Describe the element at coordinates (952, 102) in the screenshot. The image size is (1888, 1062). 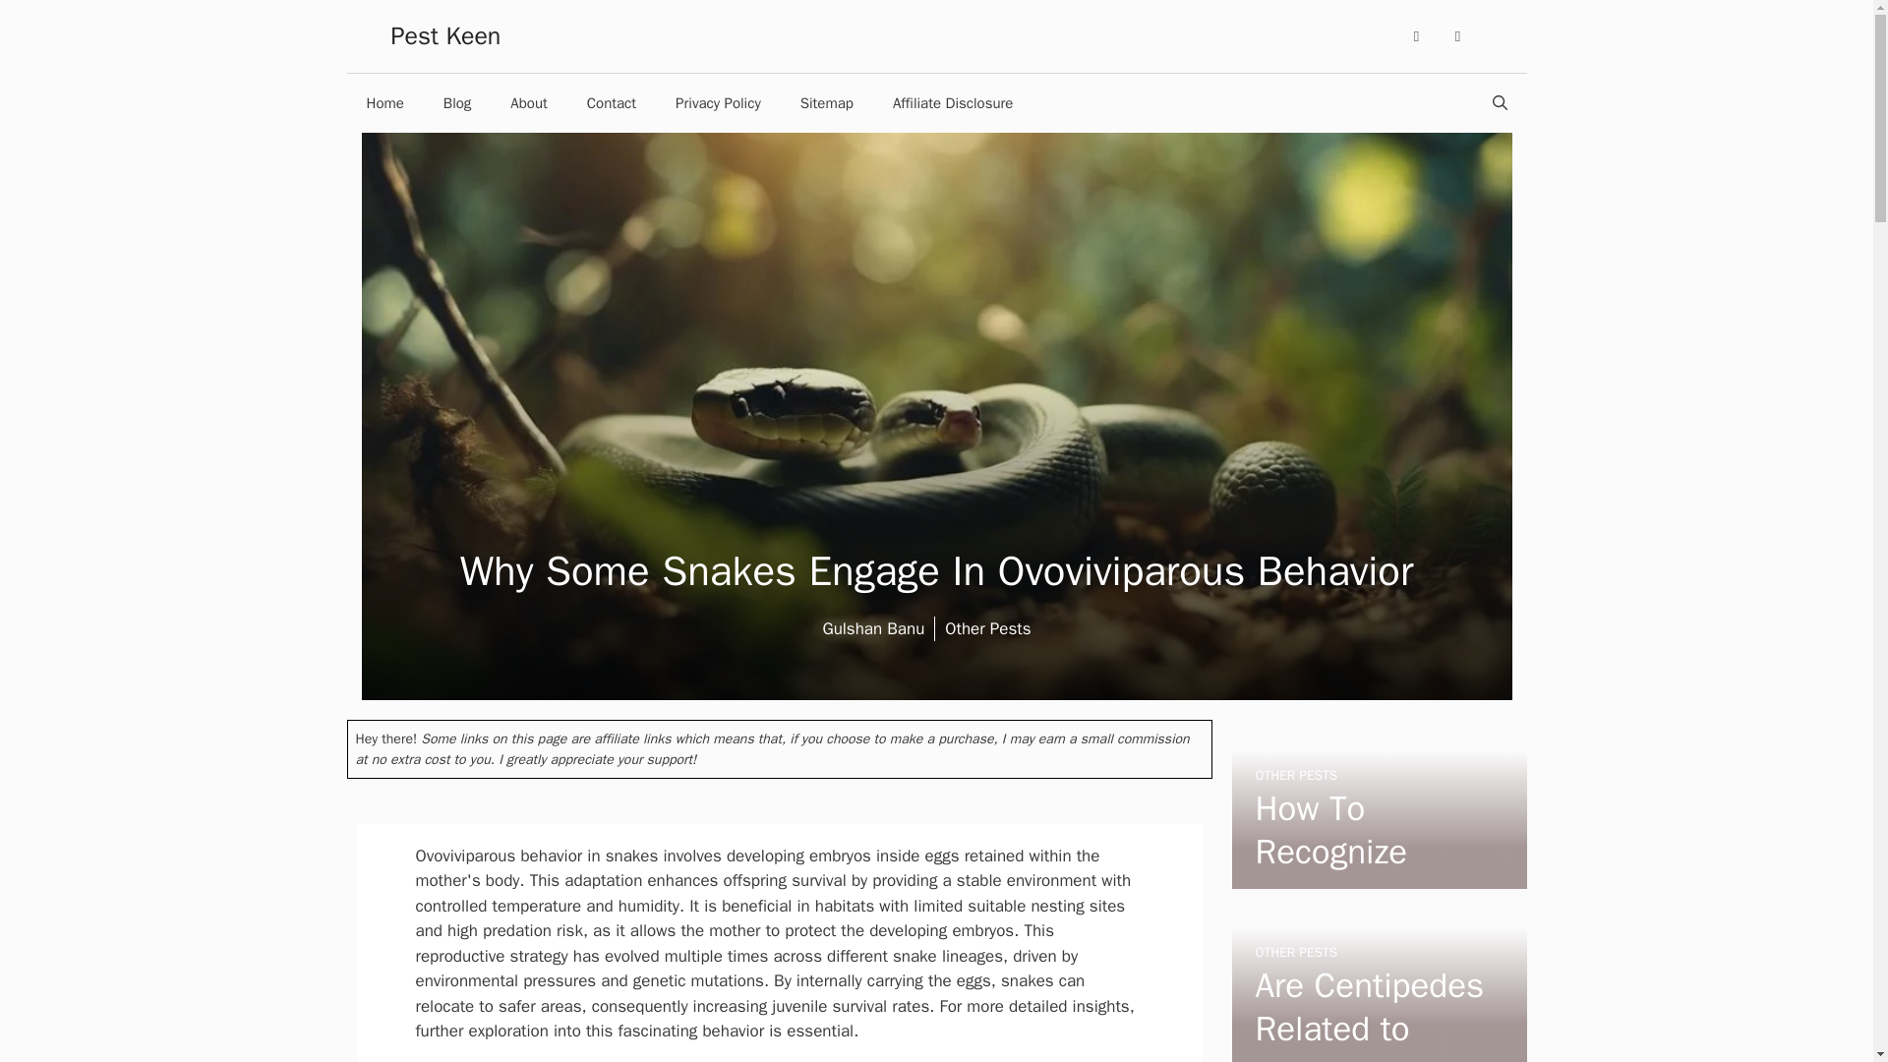
I see `Affiliate Disclosure` at that location.